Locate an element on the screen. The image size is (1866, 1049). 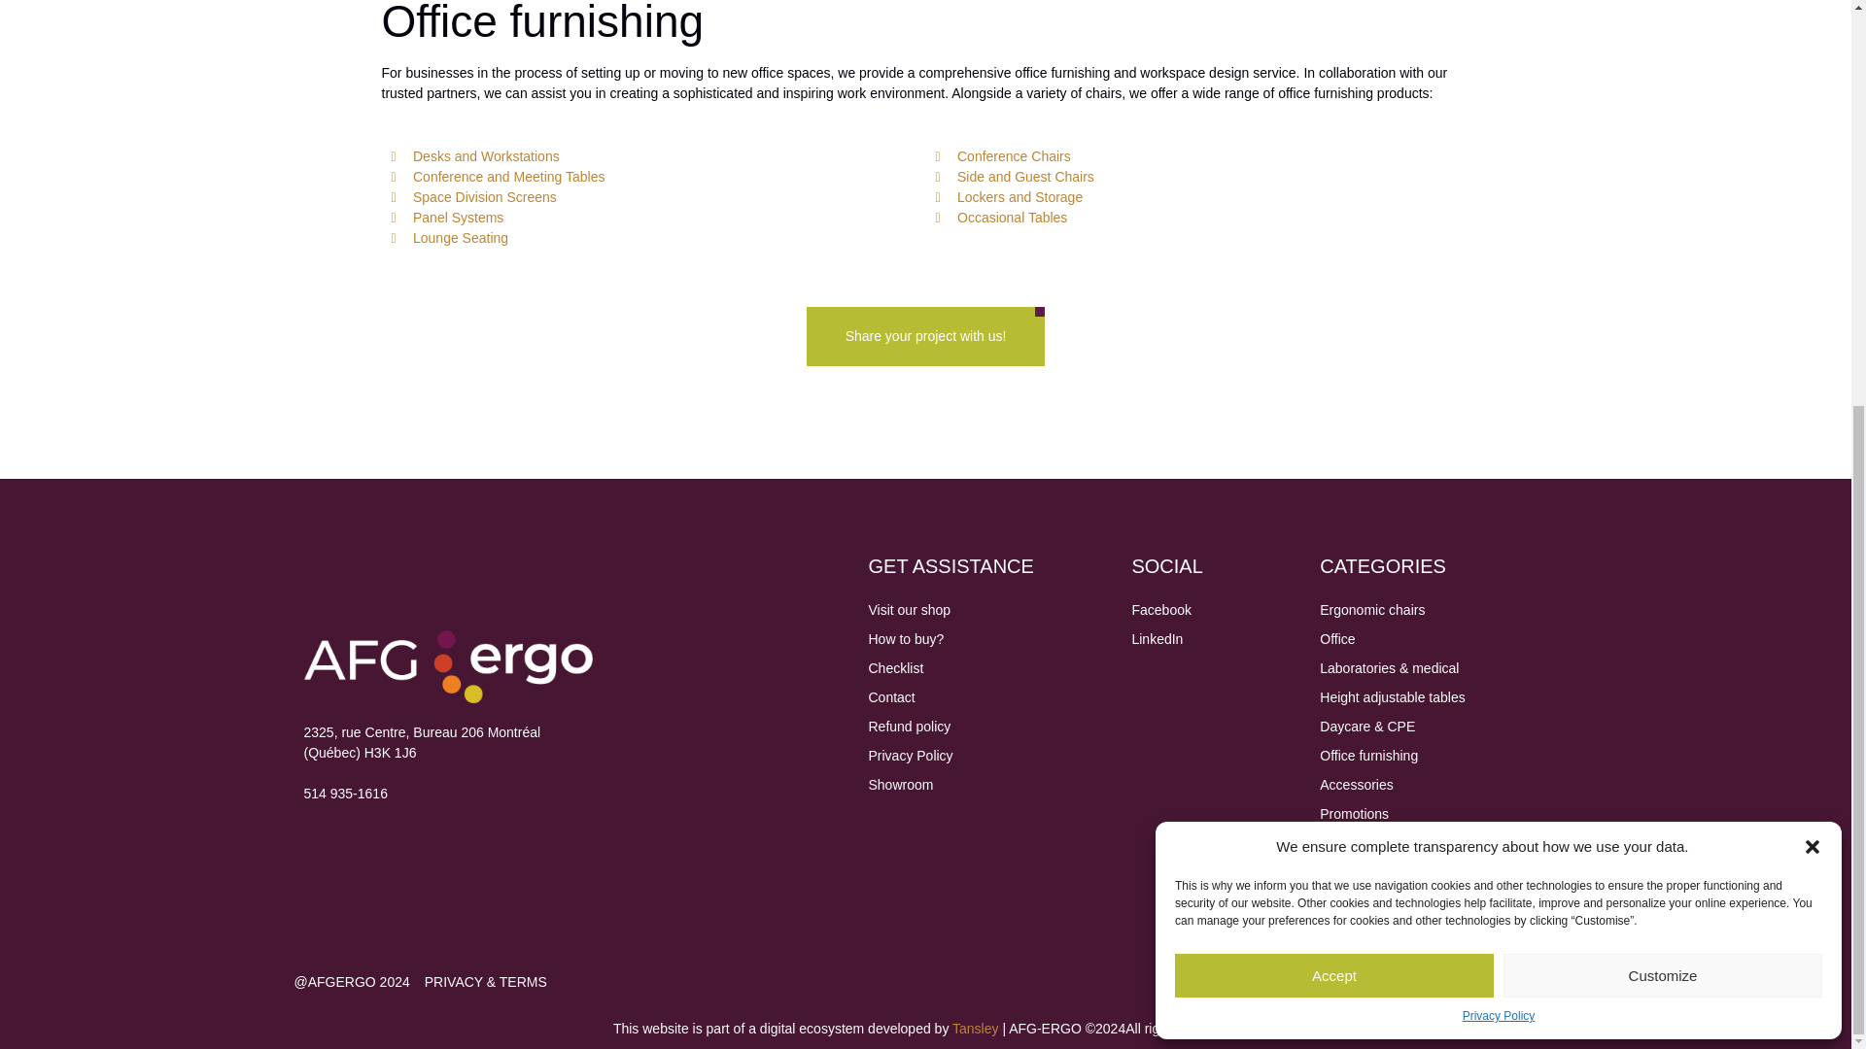
Accept is located at coordinates (1334, 322).